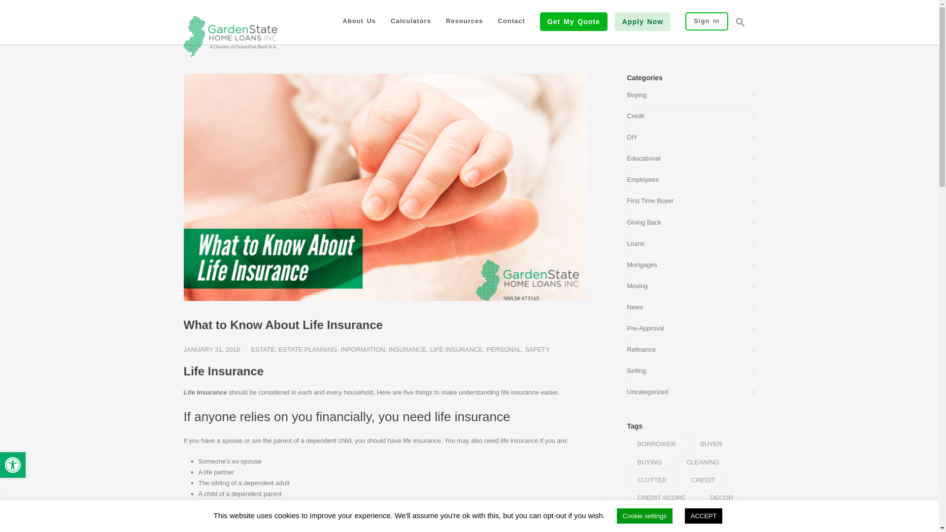 The image size is (946, 532). I want to click on Resources, so click(464, 21).